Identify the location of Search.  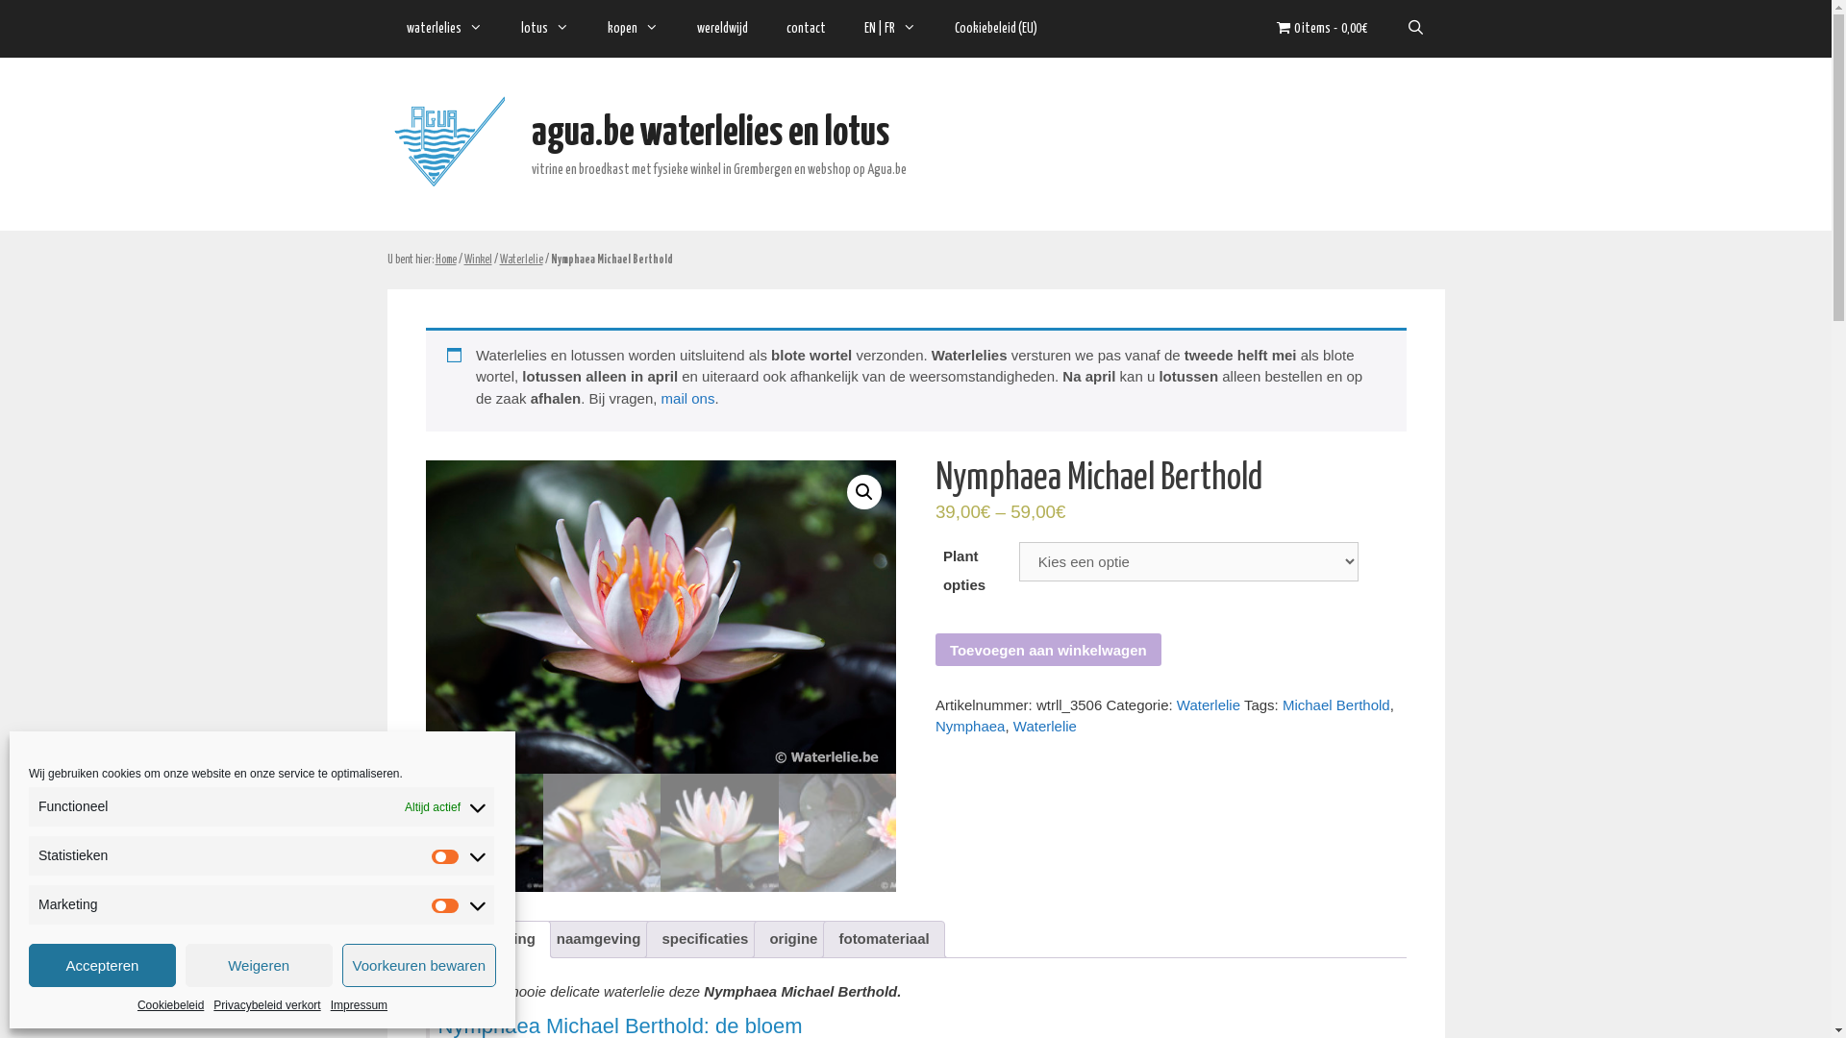
(1415, 29).